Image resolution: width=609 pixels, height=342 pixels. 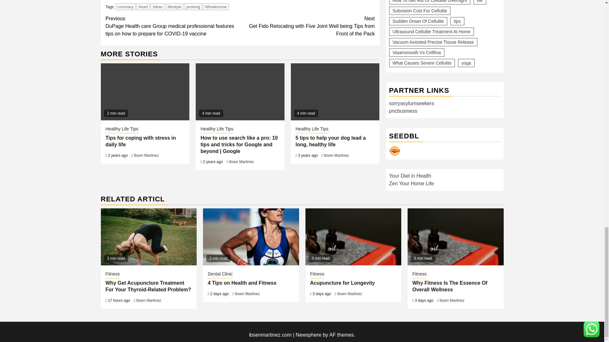 What do you see at coordinates (157, 7) in the screenshot?
I see `Ideas` at bounding box center [157, 7].